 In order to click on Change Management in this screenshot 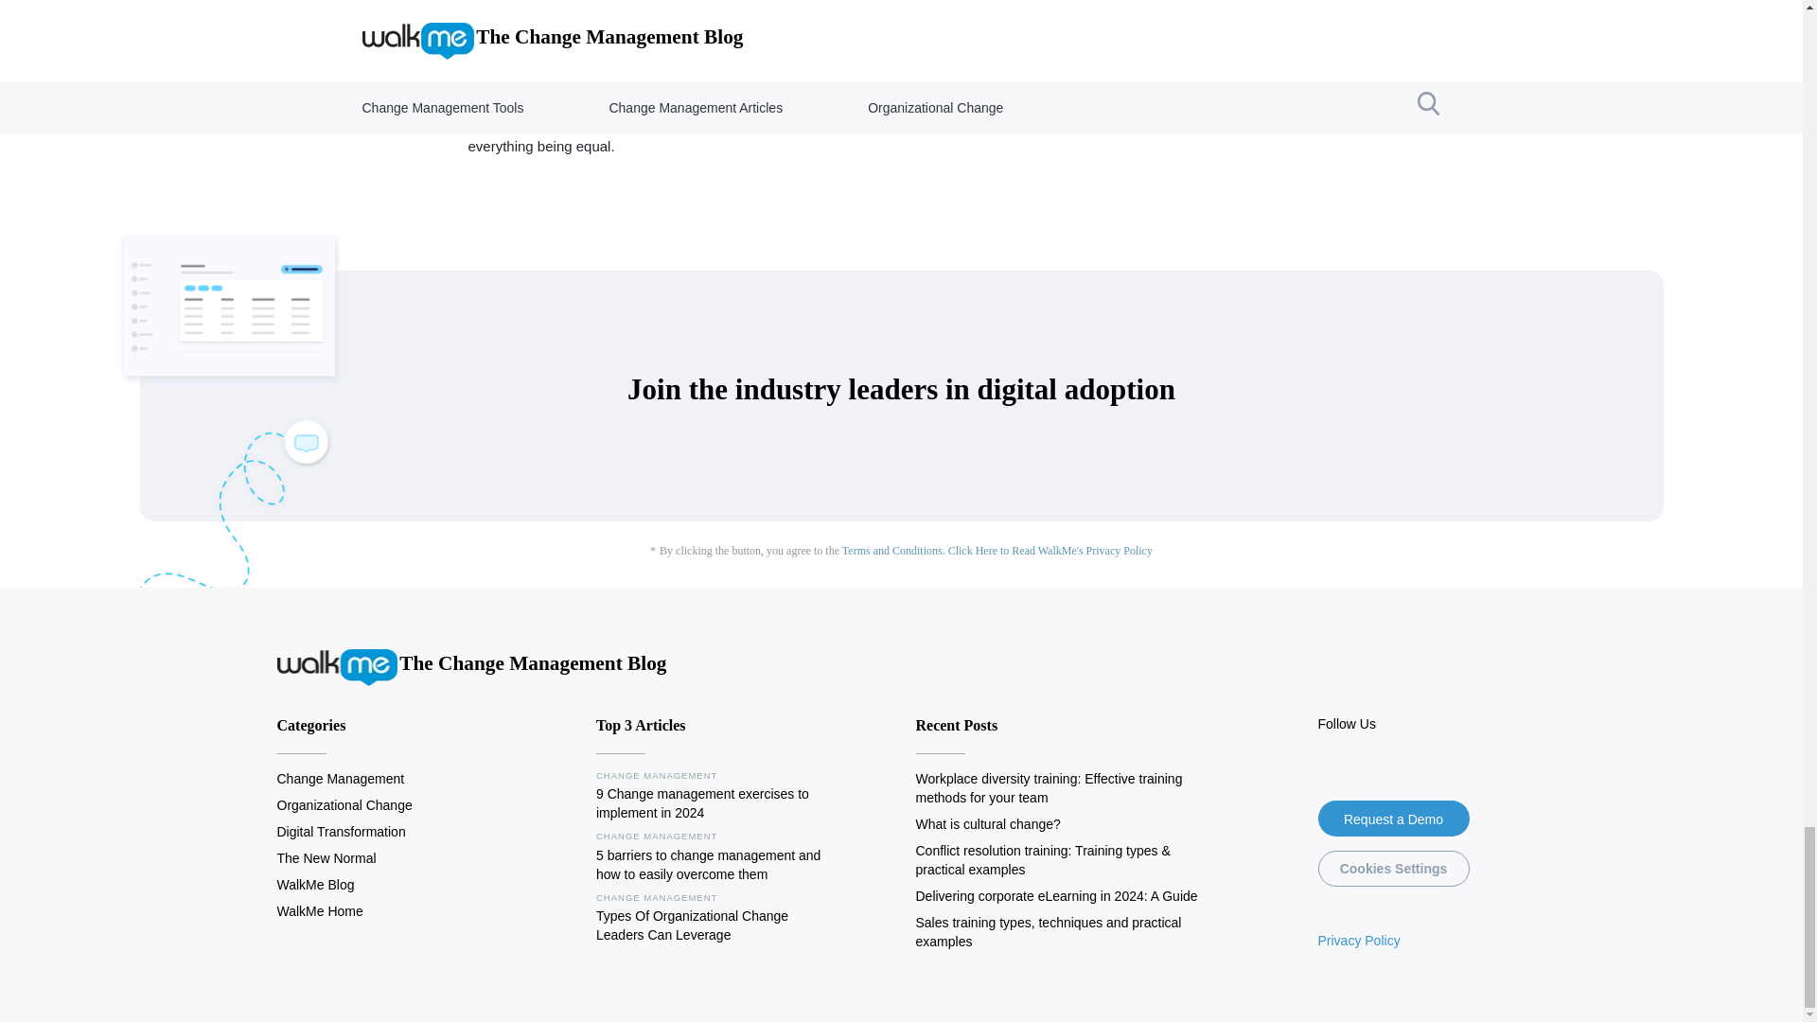, I will do `click(339, 778)`.